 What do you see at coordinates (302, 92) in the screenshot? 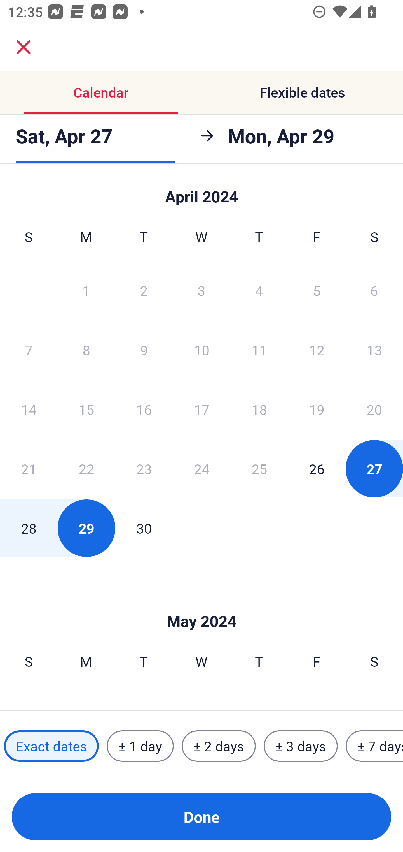
I see `Flexible dates` at bounding box center [302, 92].